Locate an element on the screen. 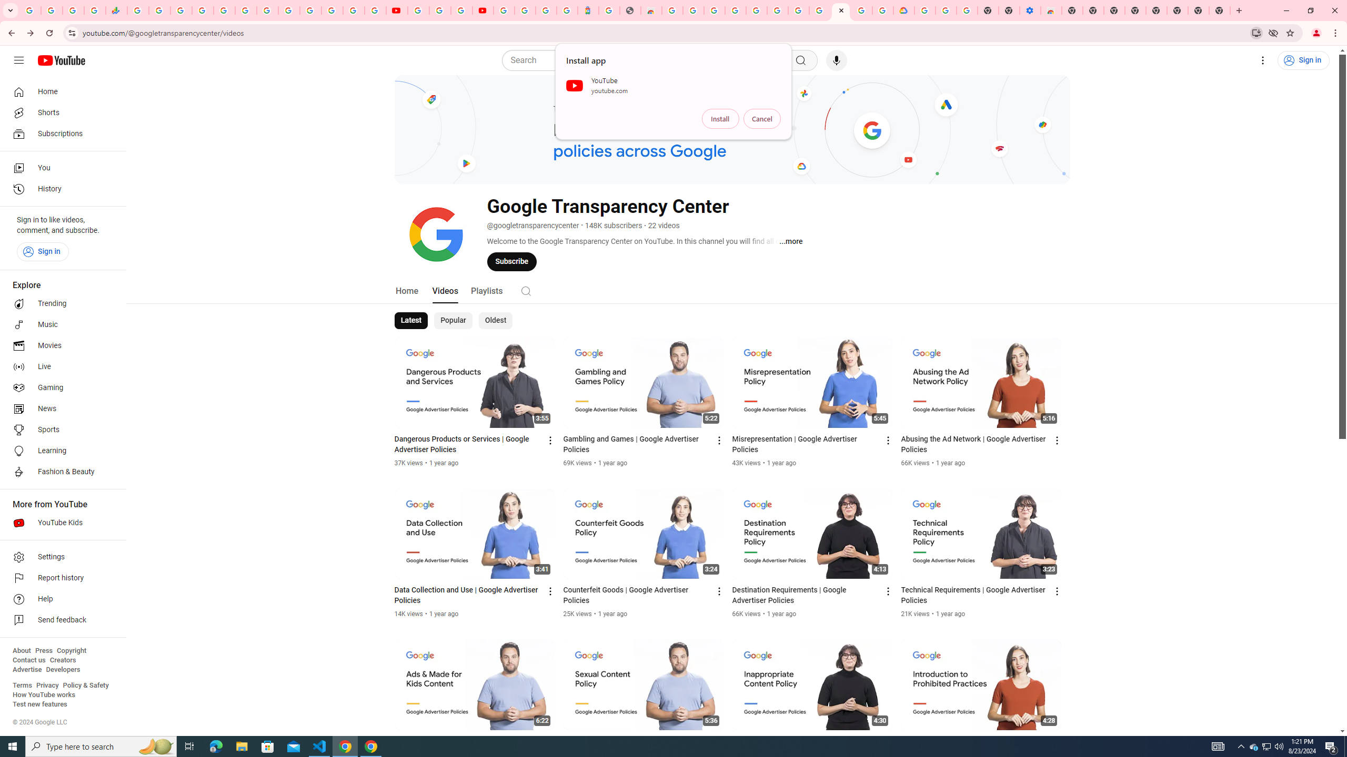  Atour Hotel - Google hotels is located at coordinates (588, 11).